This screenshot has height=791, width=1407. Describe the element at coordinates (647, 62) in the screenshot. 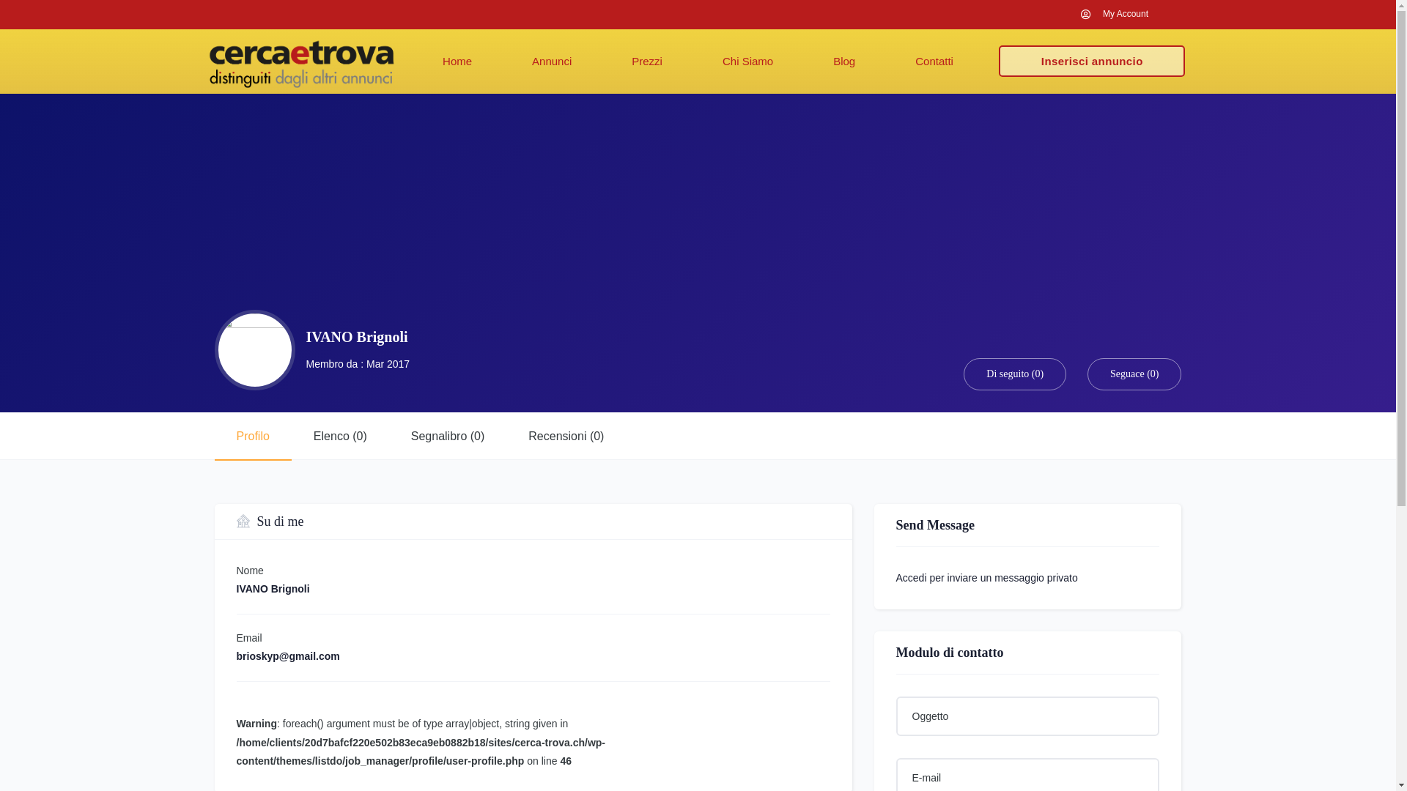

I see `Prezzi` at that location.